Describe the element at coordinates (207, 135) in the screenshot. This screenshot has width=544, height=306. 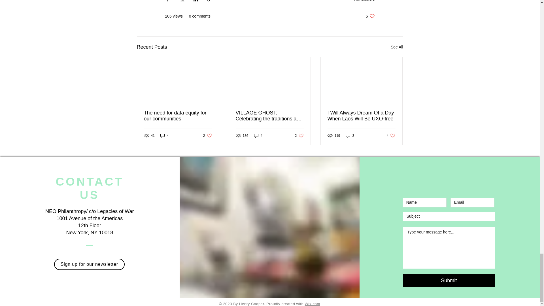
I see `See All` at that location.